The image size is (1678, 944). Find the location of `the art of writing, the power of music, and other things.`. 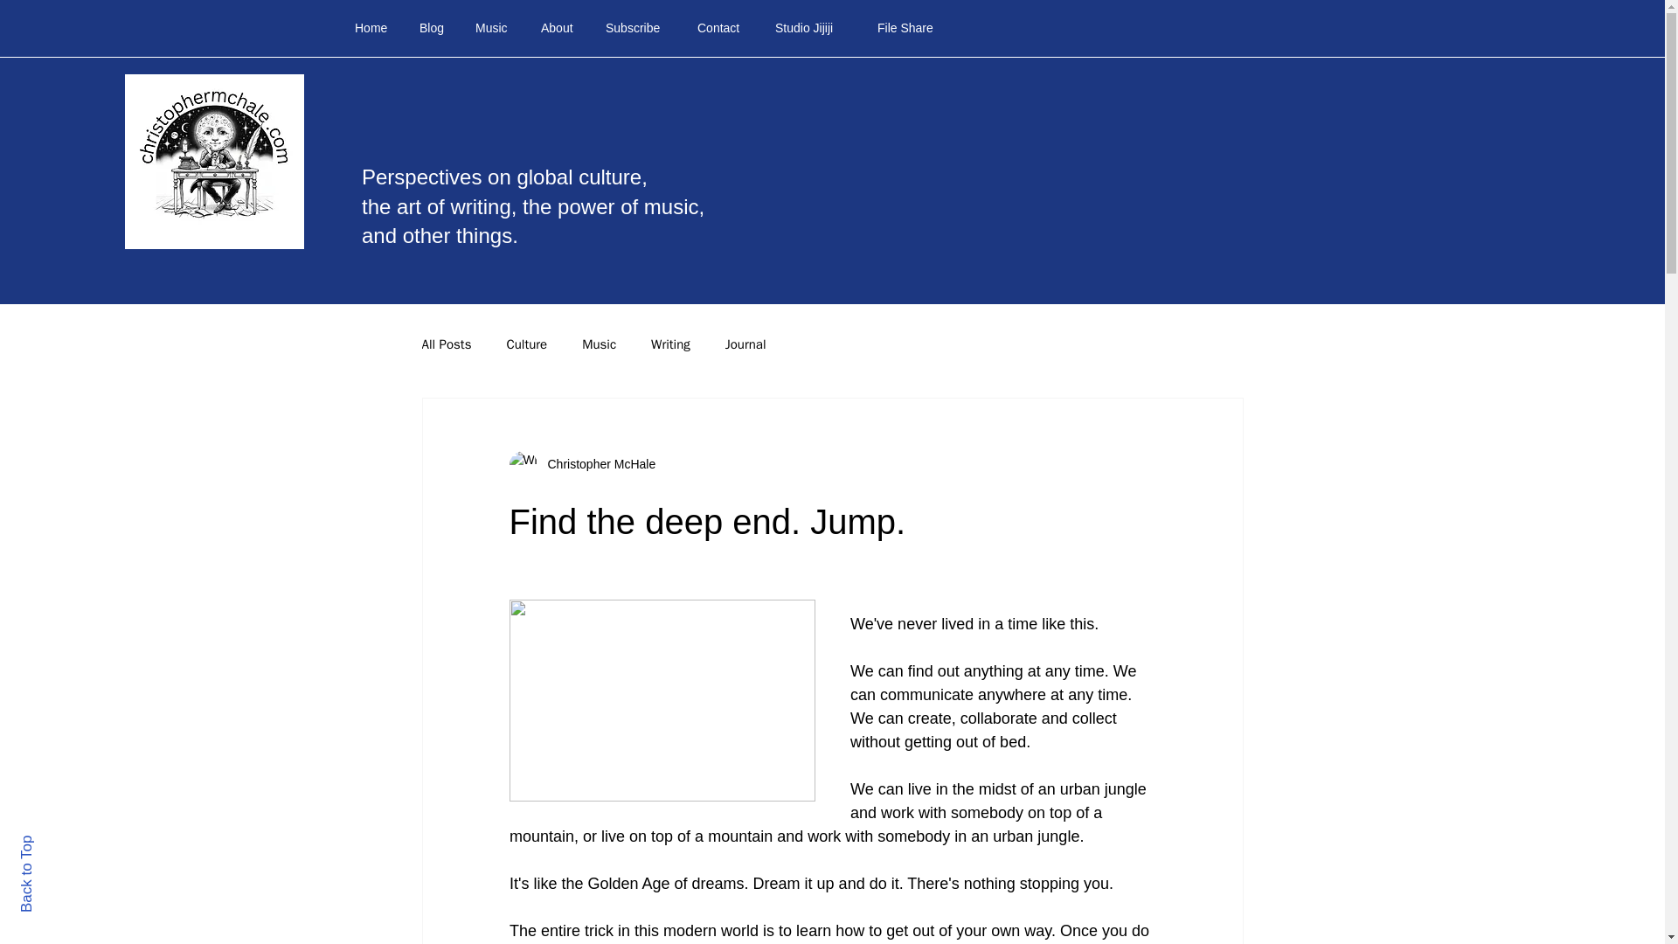

the art of writing, the power of music, and other things. is located at coordinates (533, 221).